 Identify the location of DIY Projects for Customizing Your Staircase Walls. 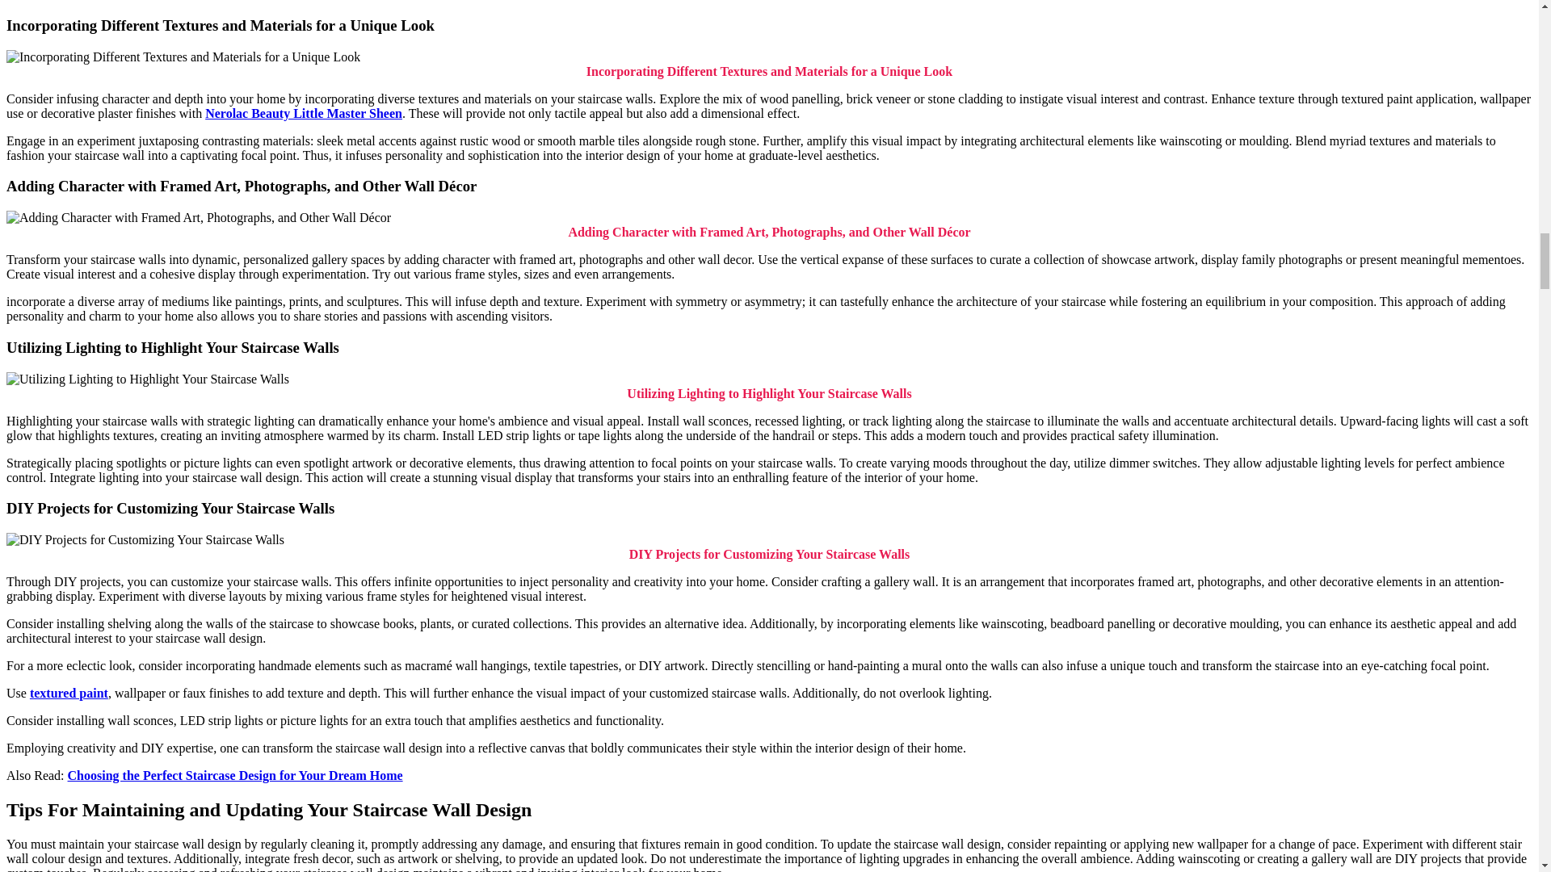
(145, 539).